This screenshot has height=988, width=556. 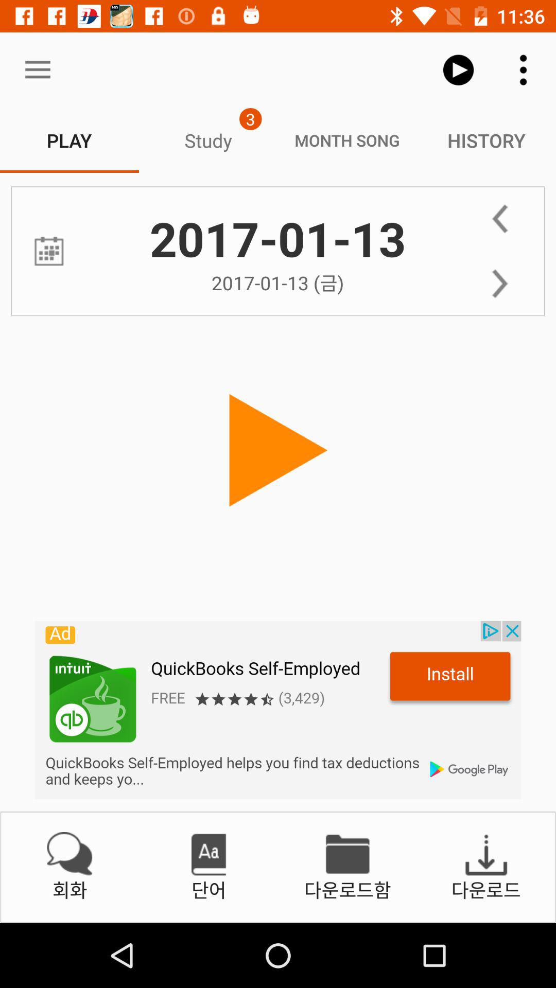 What do you see at coordinates (278, 710) in the screenshot?
I see `advertisement banner` at bounding box center [278, 710].